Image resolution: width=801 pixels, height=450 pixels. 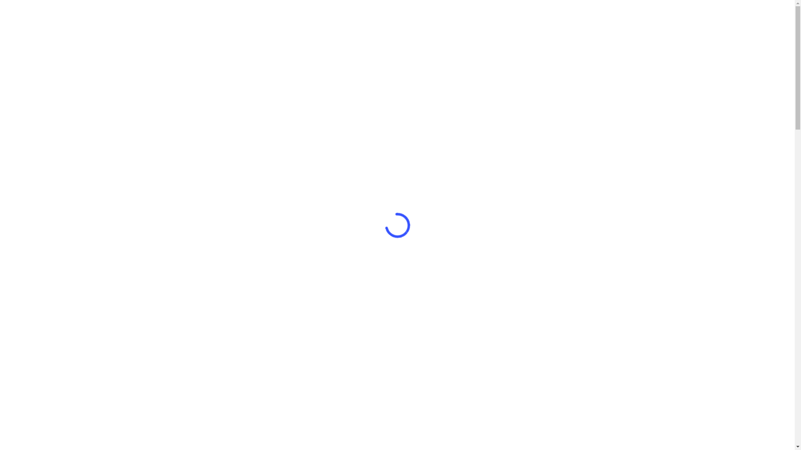 I want to click on Capability Statement, so click(x=350, y=20).